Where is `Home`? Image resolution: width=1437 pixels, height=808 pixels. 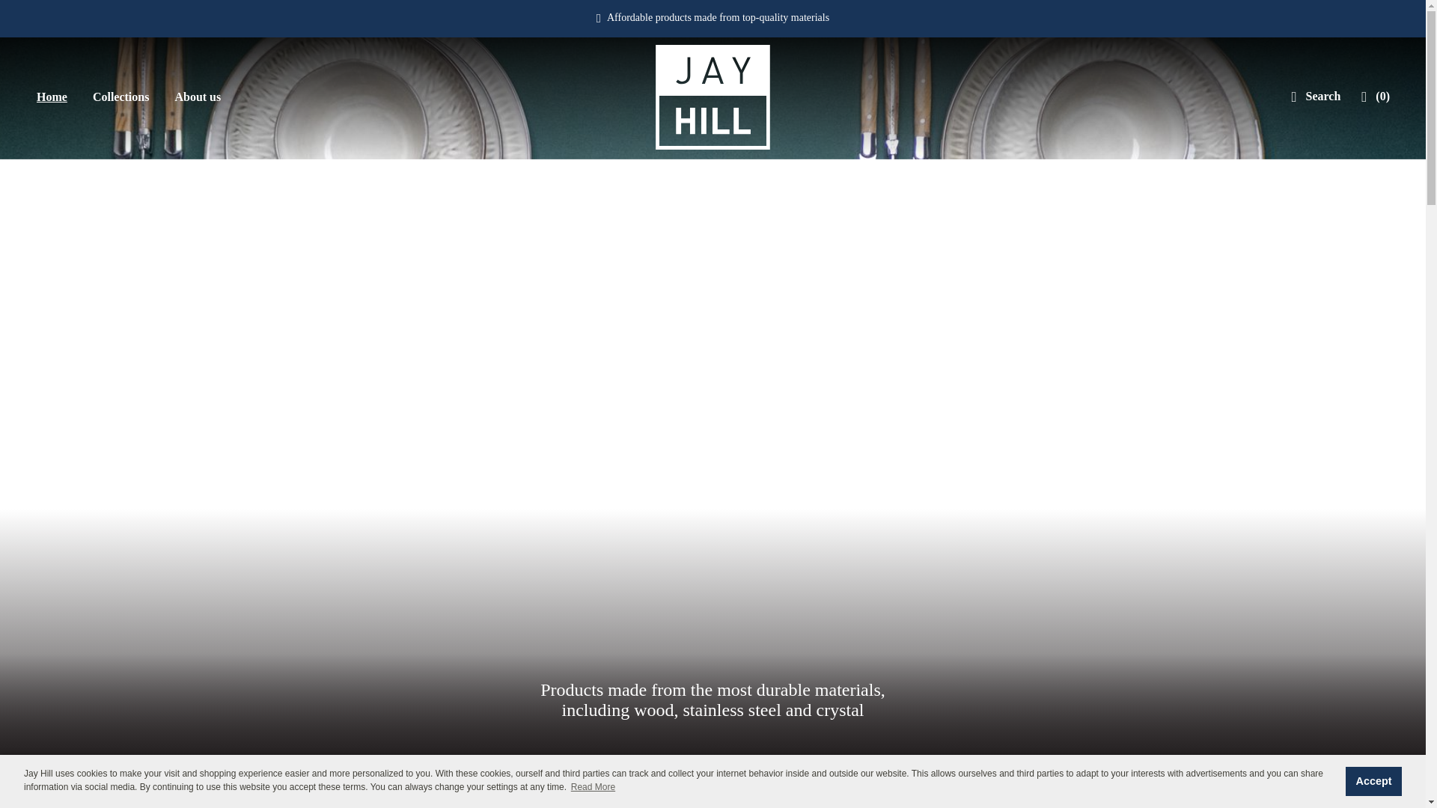 Home is located at coordinates (52, 97).